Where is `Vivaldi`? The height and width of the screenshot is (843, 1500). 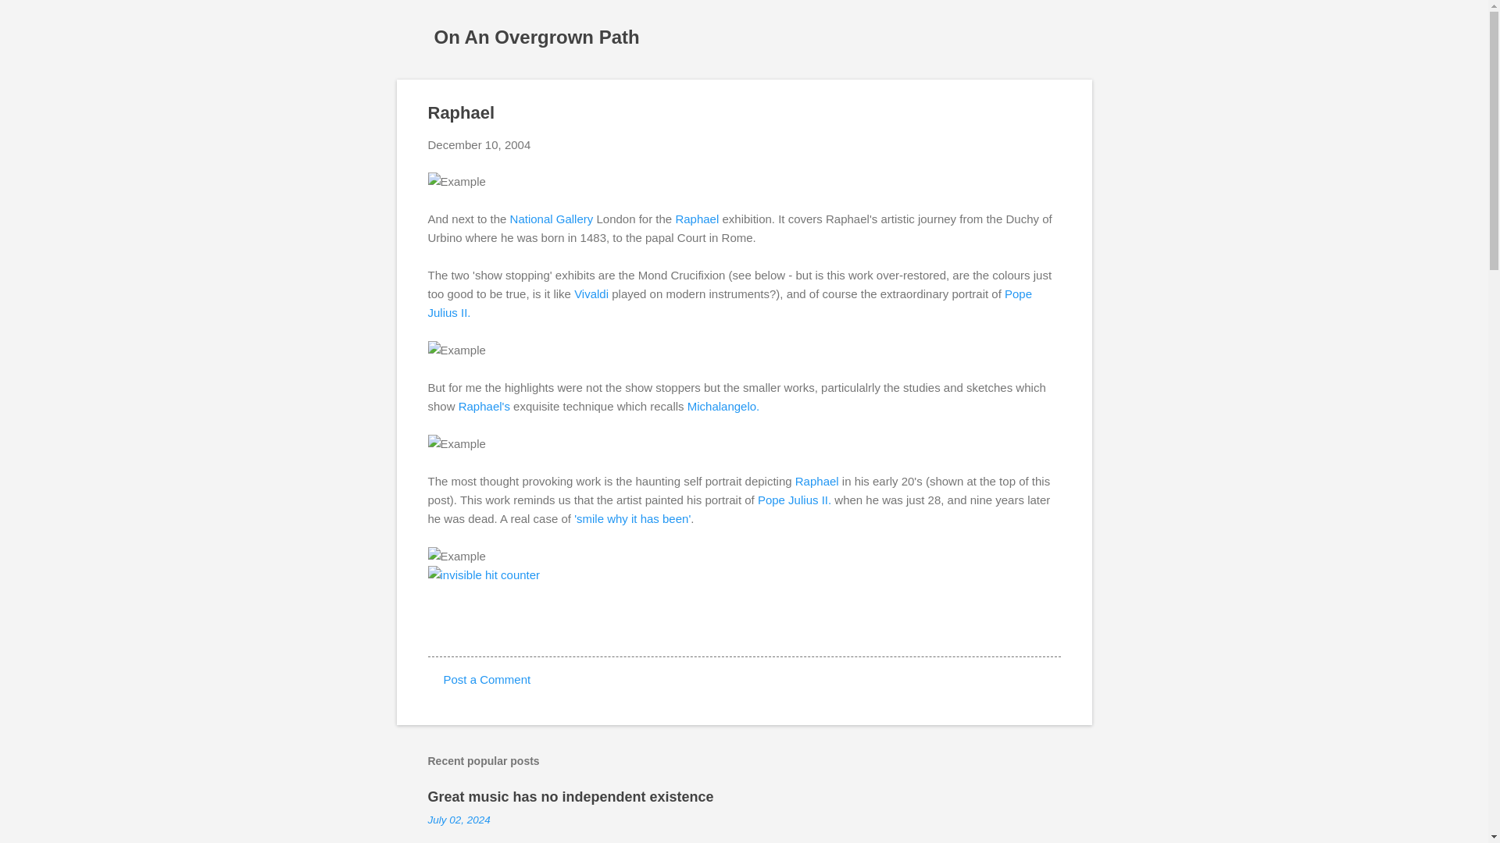 Vivaldi is located at coordinates (591, 293).